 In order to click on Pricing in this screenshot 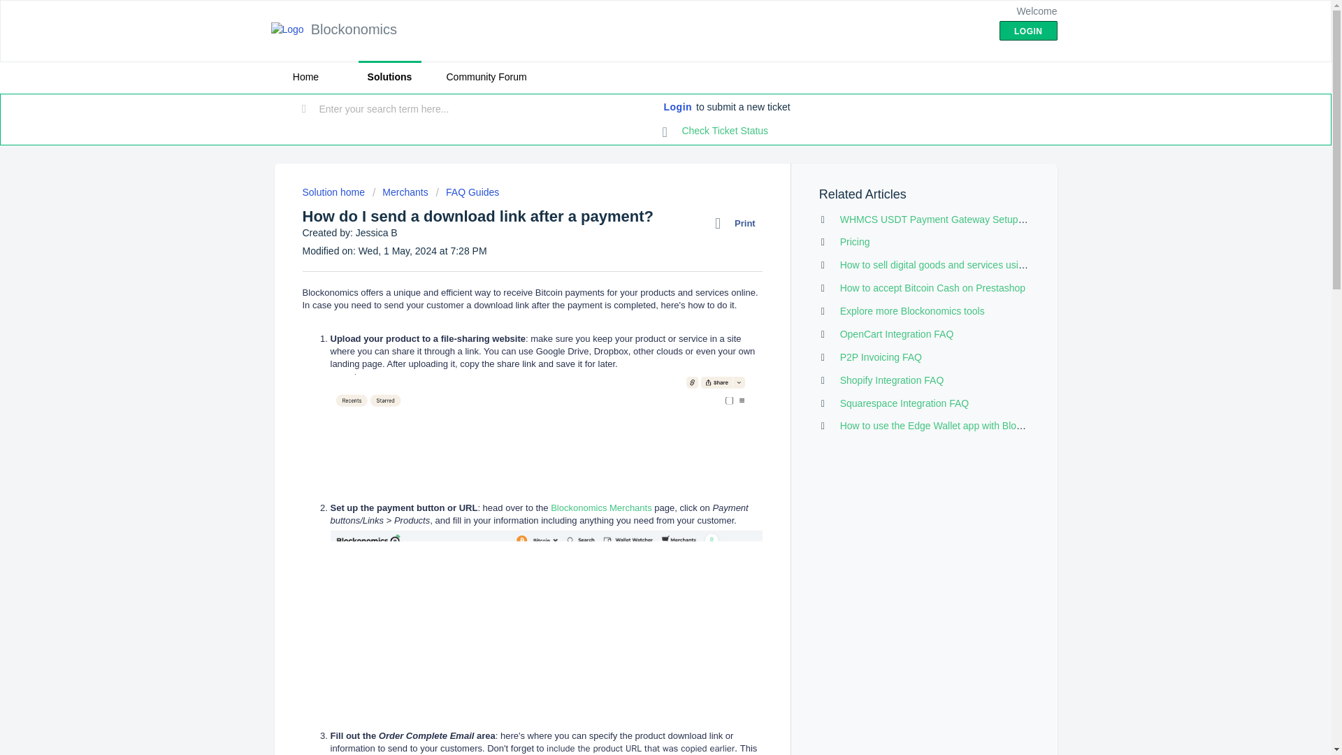, I will do `click(854, 242)`.